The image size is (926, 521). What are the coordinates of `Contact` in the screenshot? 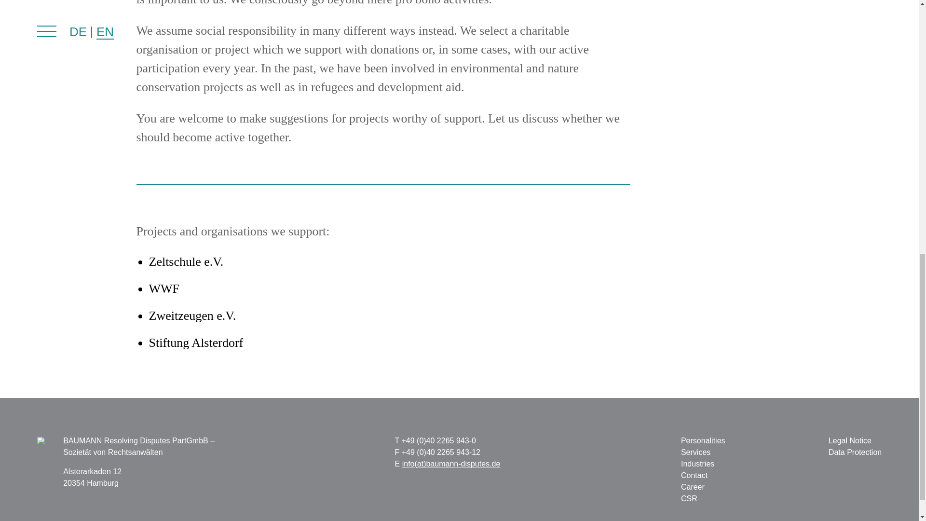 It's located at (694, 475).